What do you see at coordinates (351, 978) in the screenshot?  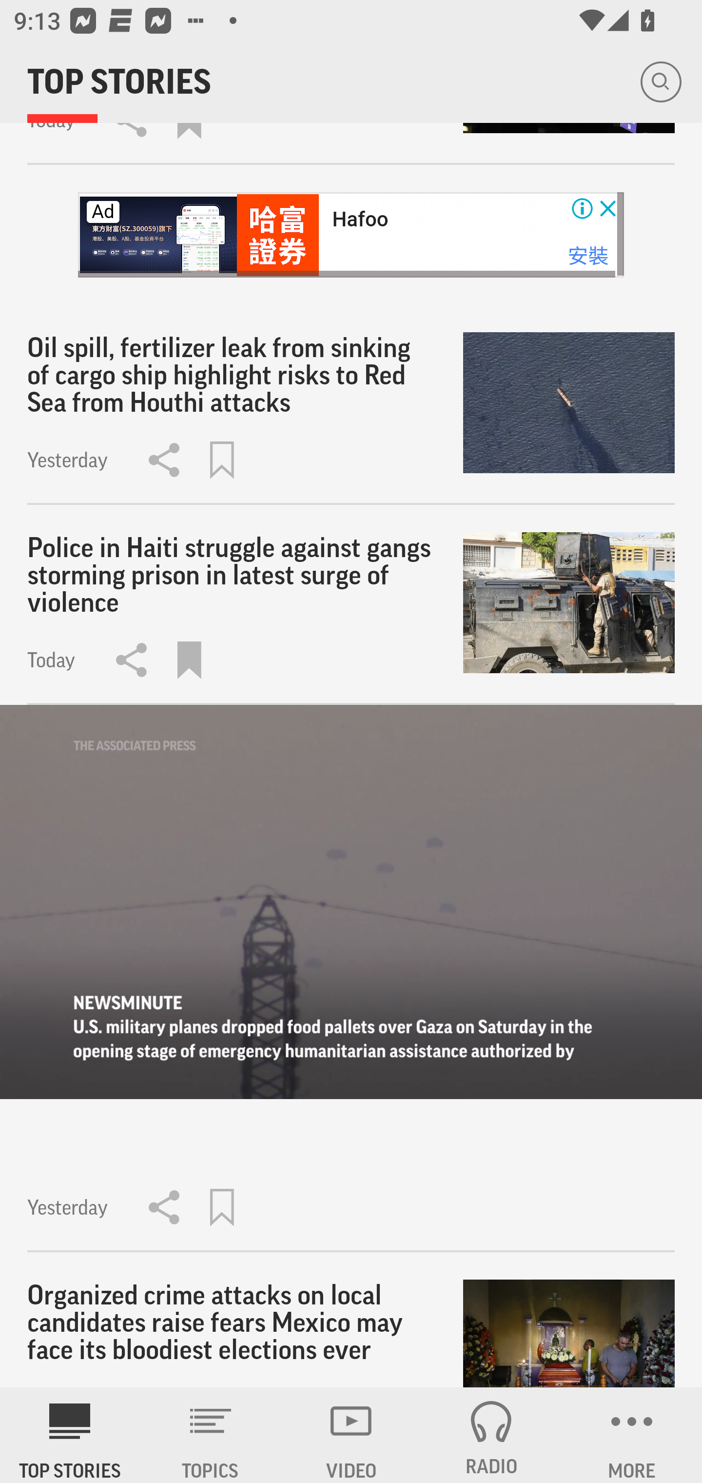 I see `toggle controls Yesterday` at bounding box center [351, 978].